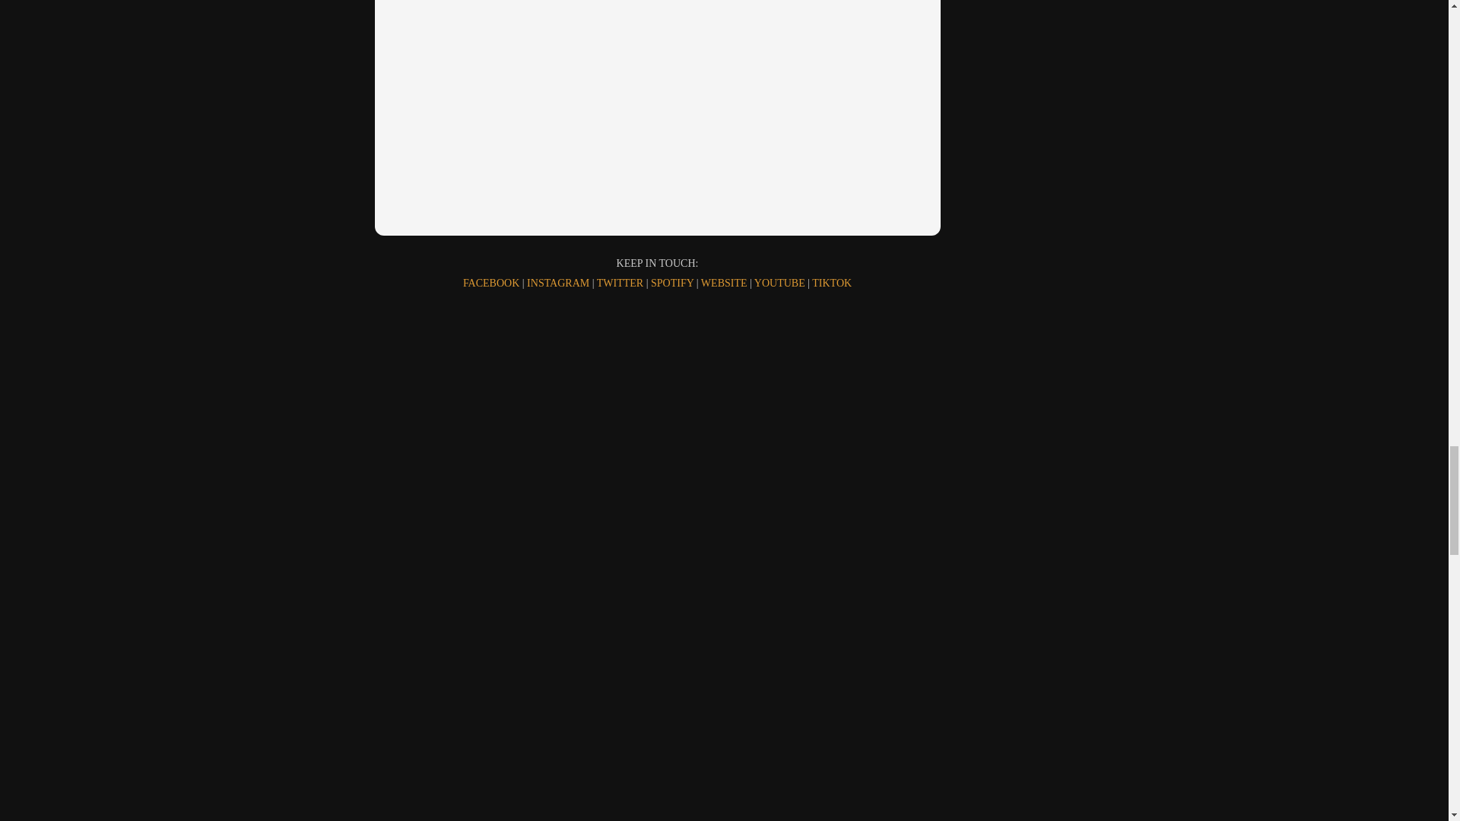  What do you see at coordinates (725, 283) in the screenshot?
I see `WEBSITE` at bounding box center [725, 283].